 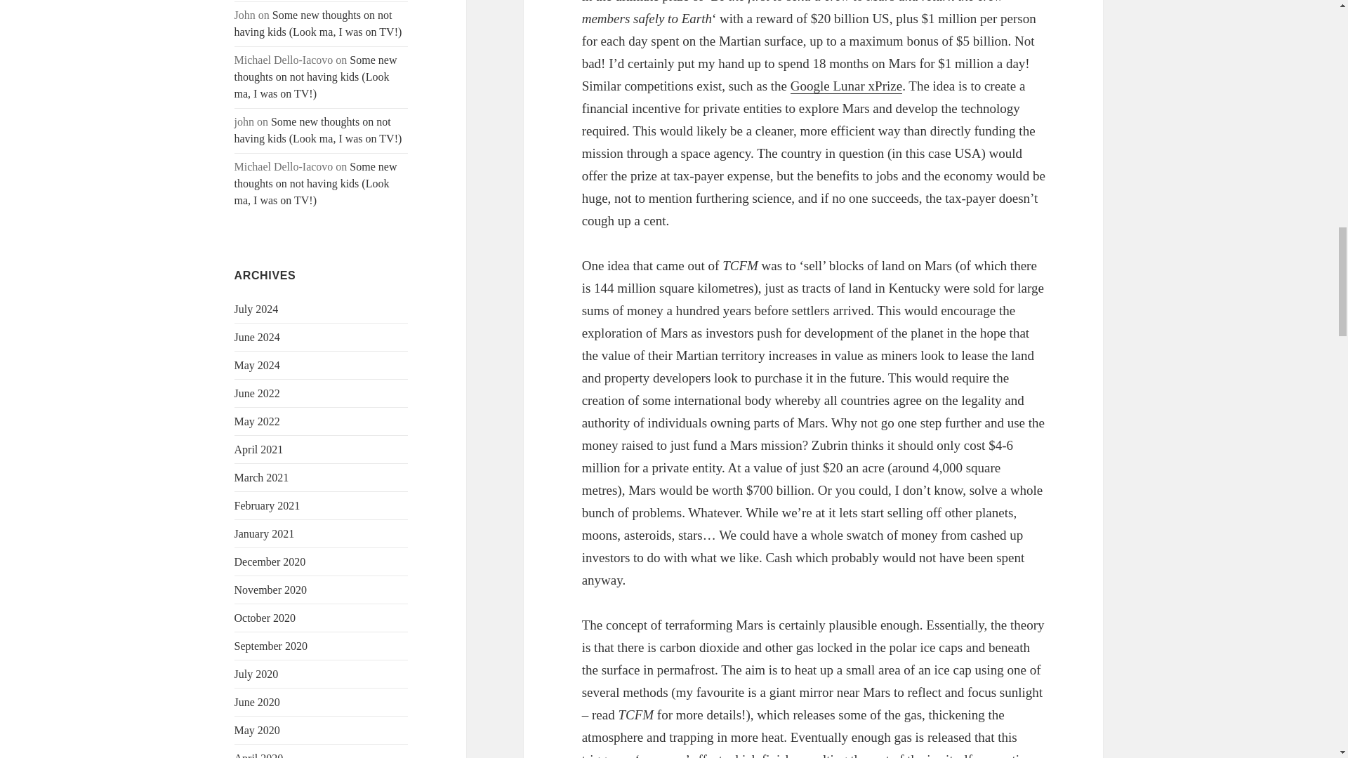 I want to click on November 2020, so click(x=271, y=590).